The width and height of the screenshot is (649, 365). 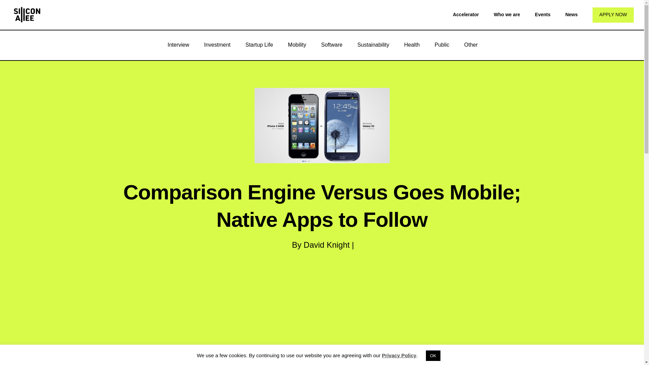 I want to click on News, so click(x=571, y=14).